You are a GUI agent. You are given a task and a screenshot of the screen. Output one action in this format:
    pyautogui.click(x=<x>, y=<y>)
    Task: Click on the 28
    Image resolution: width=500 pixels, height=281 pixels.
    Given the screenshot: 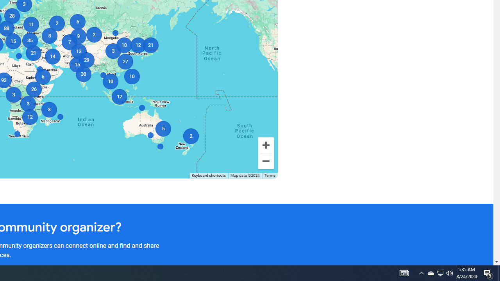 What is the action you would take?
    pyautogui.click(x=12, y=16)
    